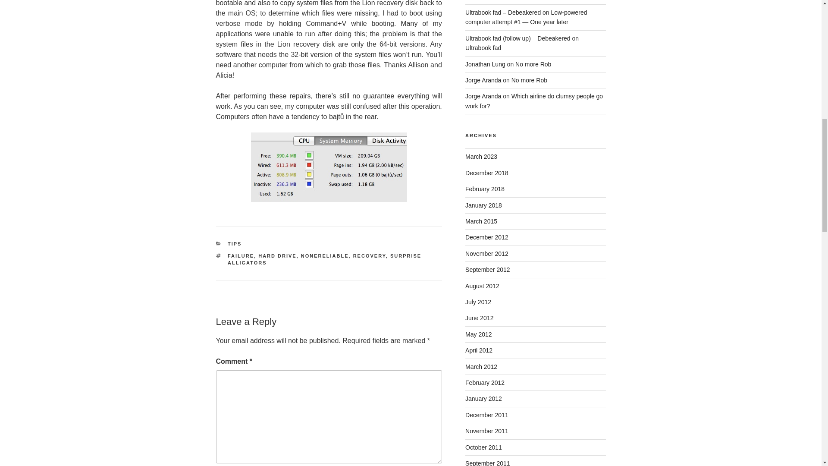  I want to click on February 2018, so click(485, 189).